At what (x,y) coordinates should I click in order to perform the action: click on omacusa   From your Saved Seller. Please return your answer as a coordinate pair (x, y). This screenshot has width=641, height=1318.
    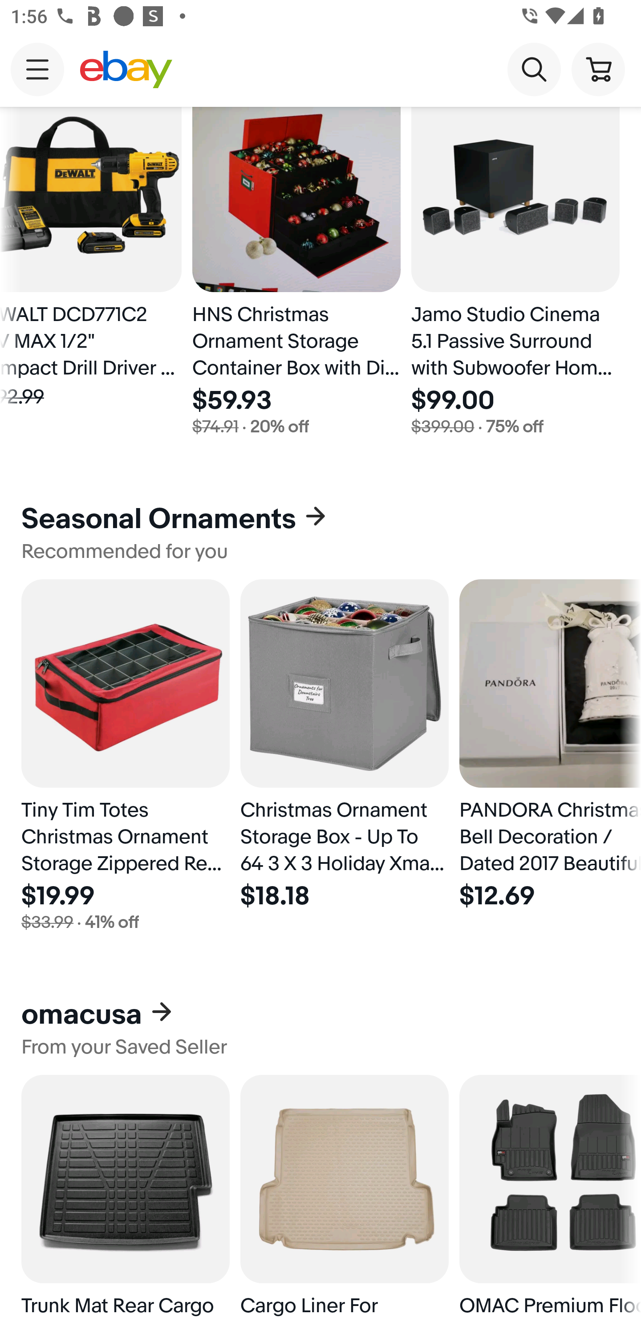
    Looking at the image, I should click on (320, 1028).